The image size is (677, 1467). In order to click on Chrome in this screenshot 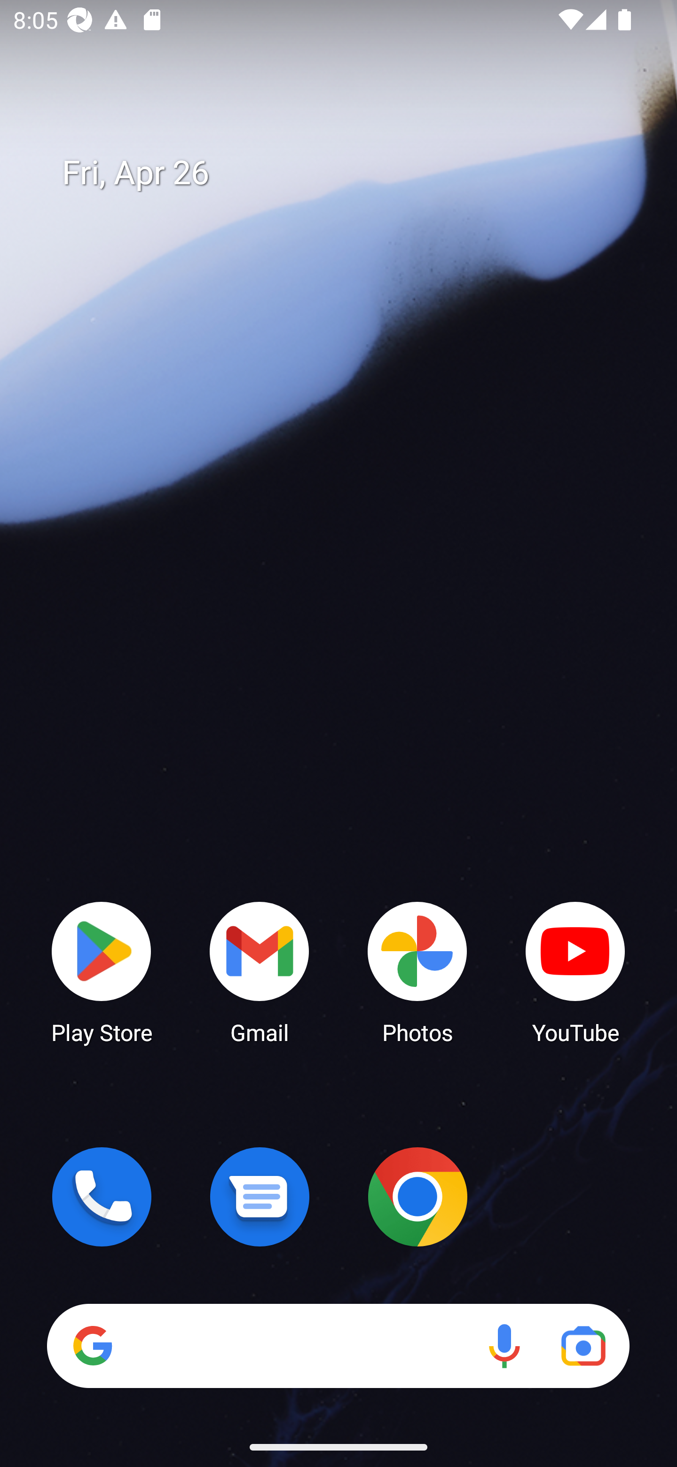, I will do `click(417, 1197)`.